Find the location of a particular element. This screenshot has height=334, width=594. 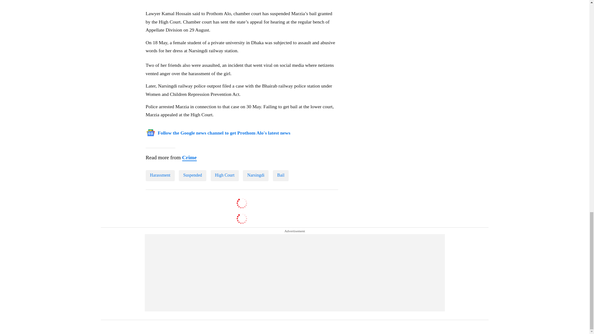

Harassment is located at coordinates (160, 176).